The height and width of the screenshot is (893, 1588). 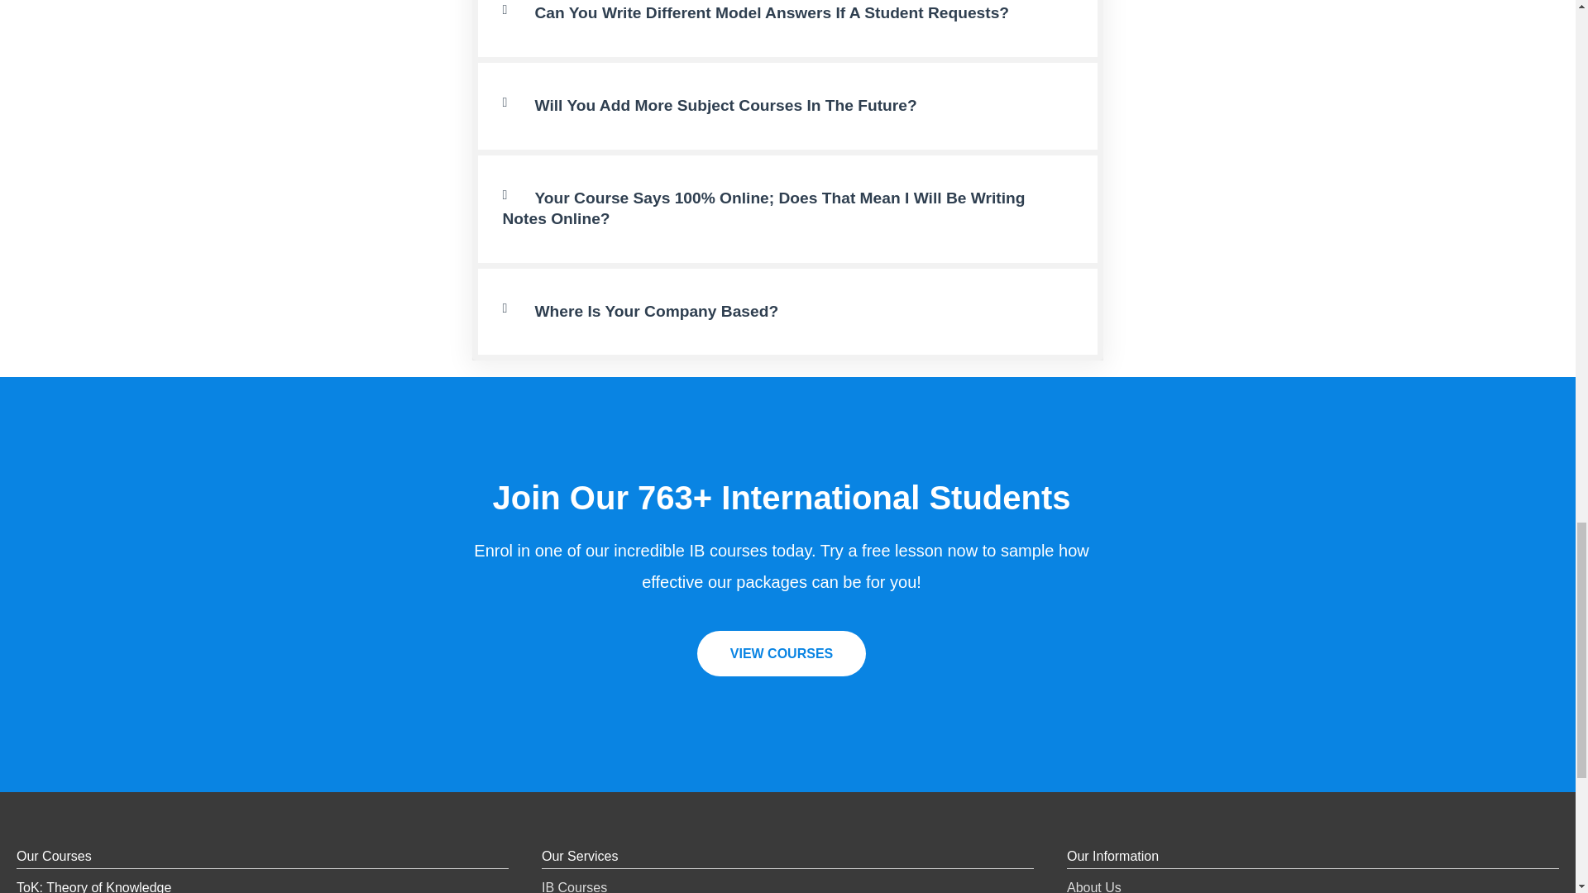 I want to click on Will You Add More Subject Courses In The Future?, so click(x=725, y=105).